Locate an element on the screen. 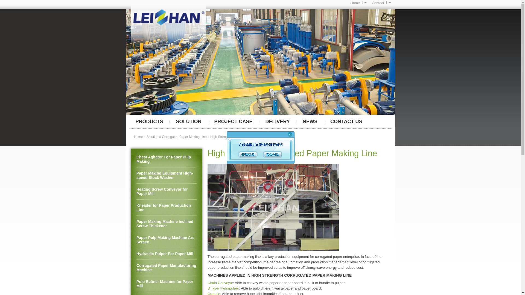 This screenshot has height=295, width=525. Home is located at coordinates (358, 3).